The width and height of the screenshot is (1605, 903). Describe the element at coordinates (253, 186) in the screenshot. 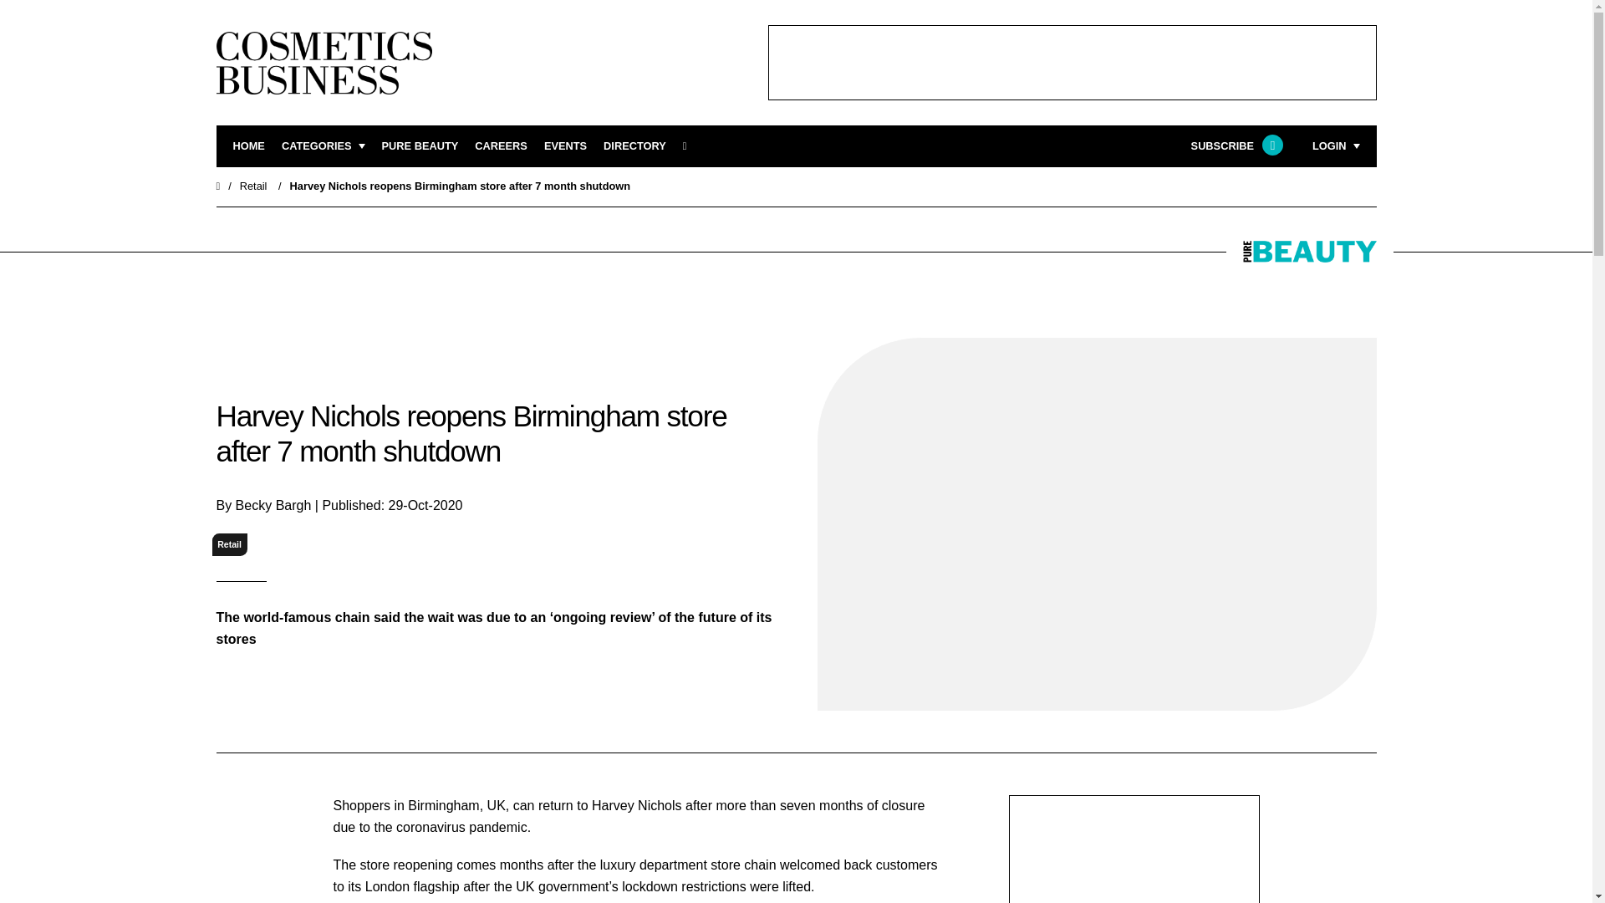

I see `Retail` at that location.